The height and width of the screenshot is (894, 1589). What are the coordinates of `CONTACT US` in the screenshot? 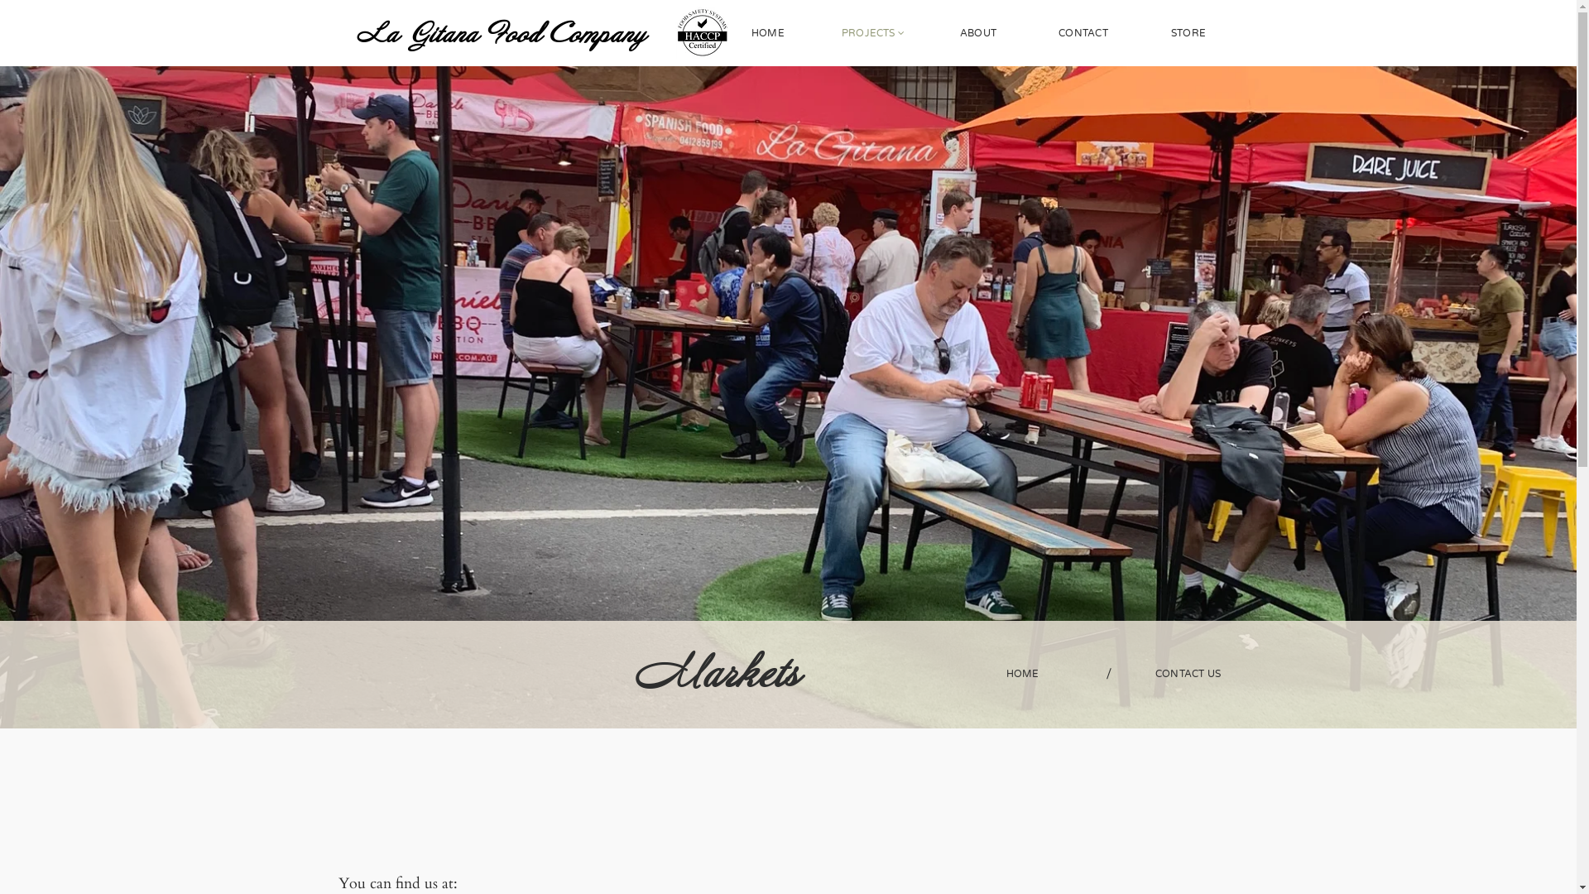 It's located at (1188, 674).